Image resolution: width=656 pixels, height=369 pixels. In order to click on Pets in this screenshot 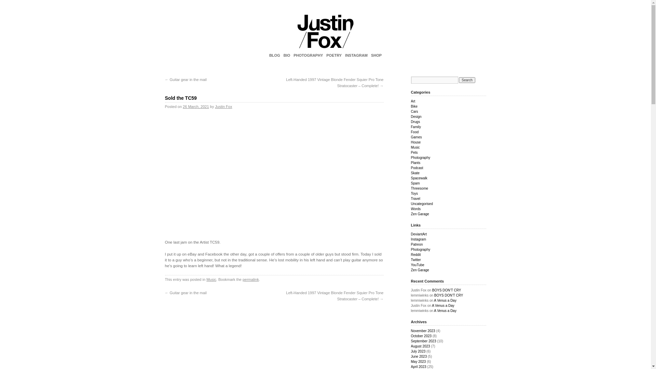, I will do `click(414, 152)`.